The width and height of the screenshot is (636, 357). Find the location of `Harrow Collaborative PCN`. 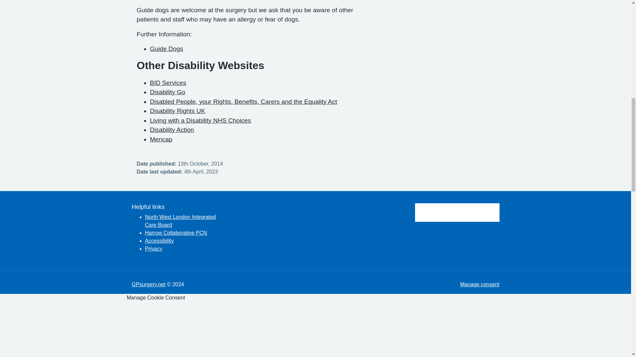

Harrow Collaborative PCN is located at coordinates (176, 233).